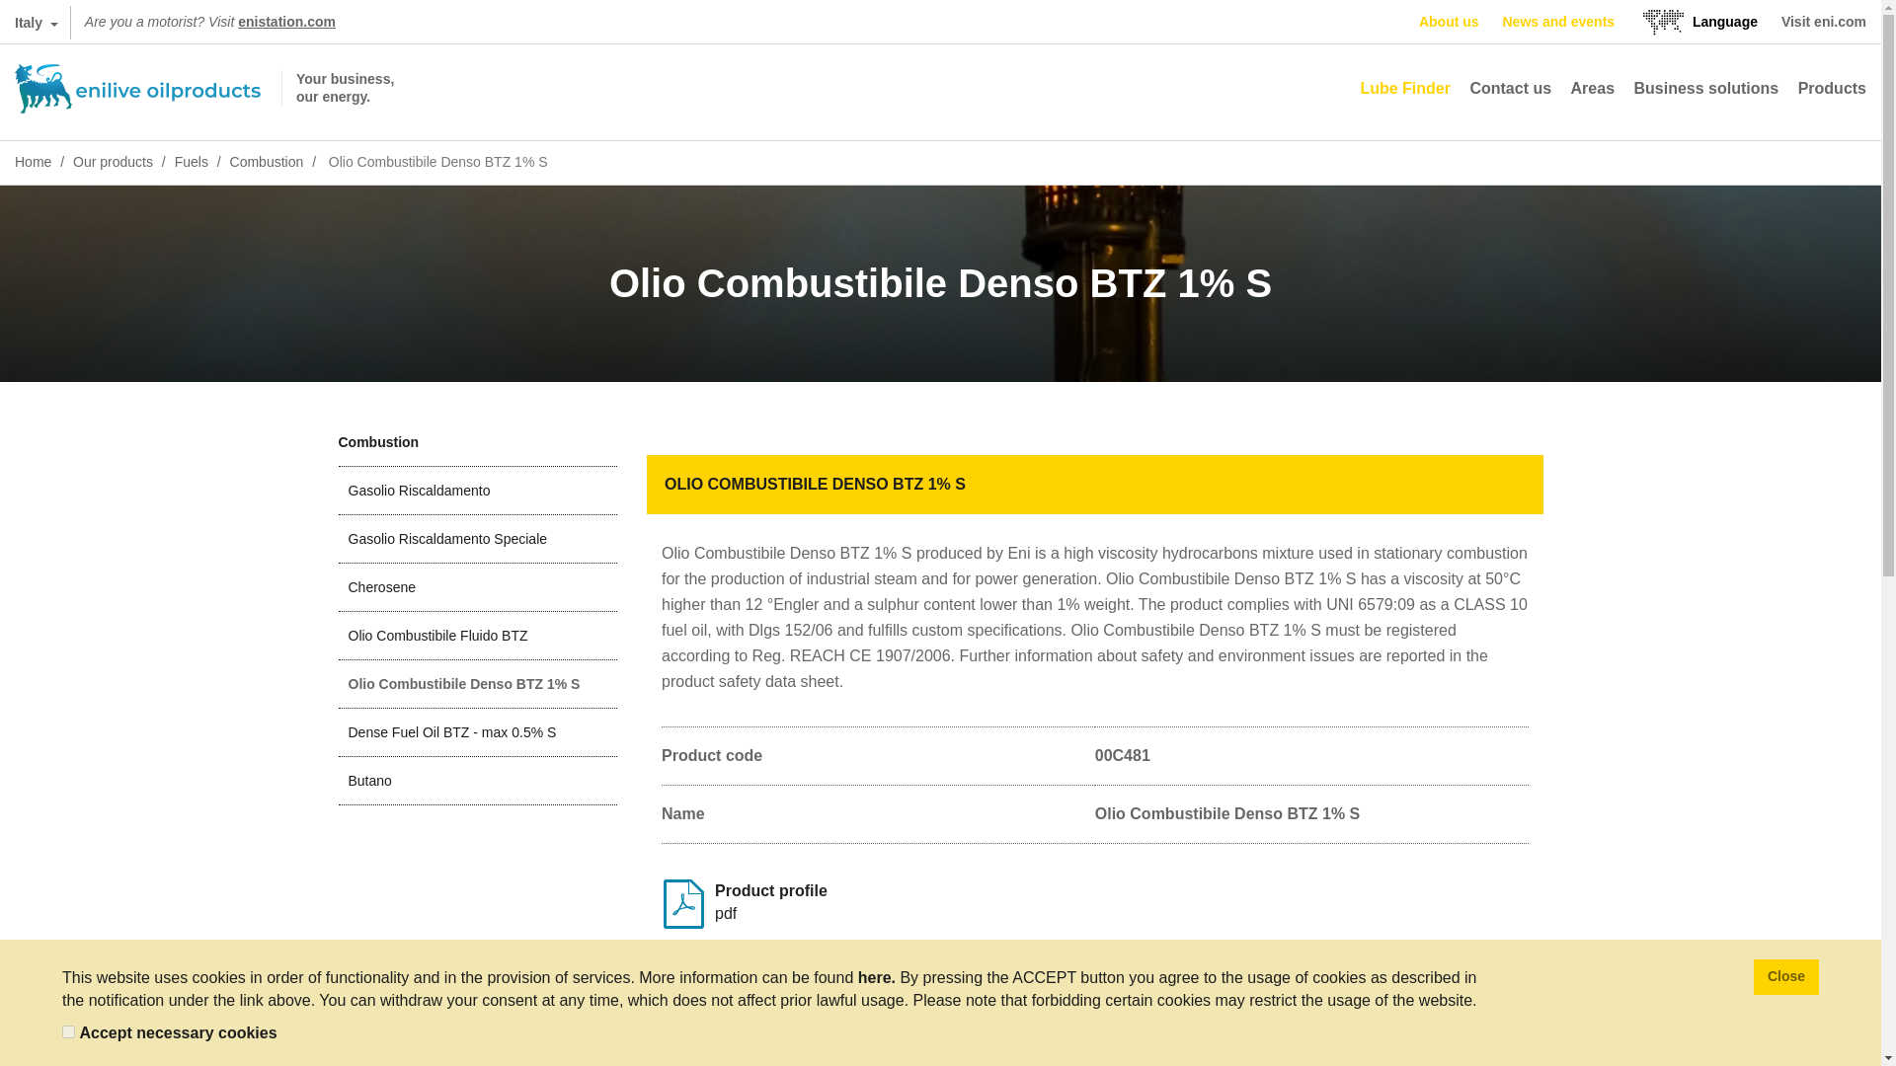  Describe the element at coordinates (36, 22) in the screenshot. I see `Italy  ` at that location.